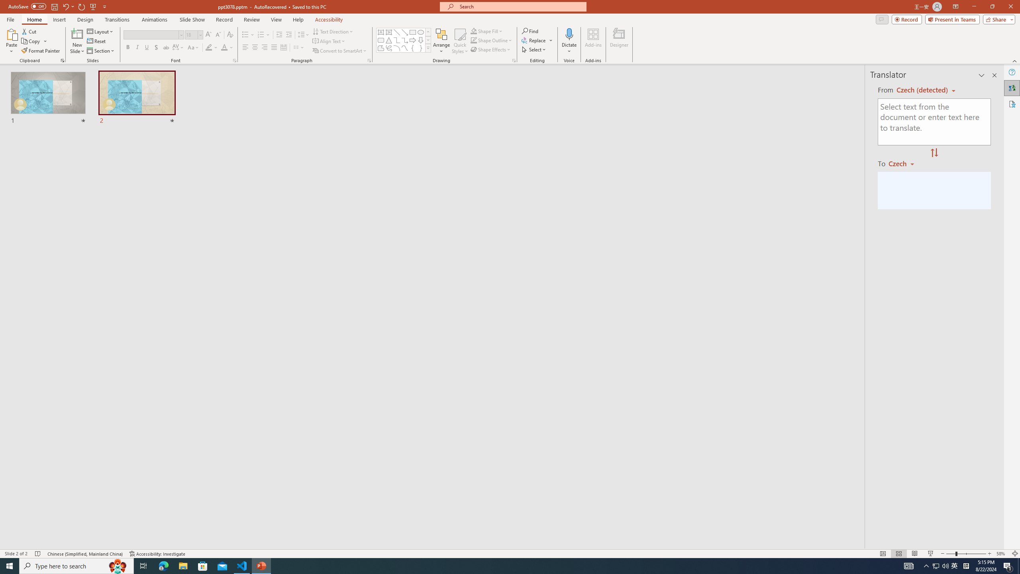 The height and width of the screenshot is (574, 1020). I want to click on Freeform: Shape, so click(381, 48).